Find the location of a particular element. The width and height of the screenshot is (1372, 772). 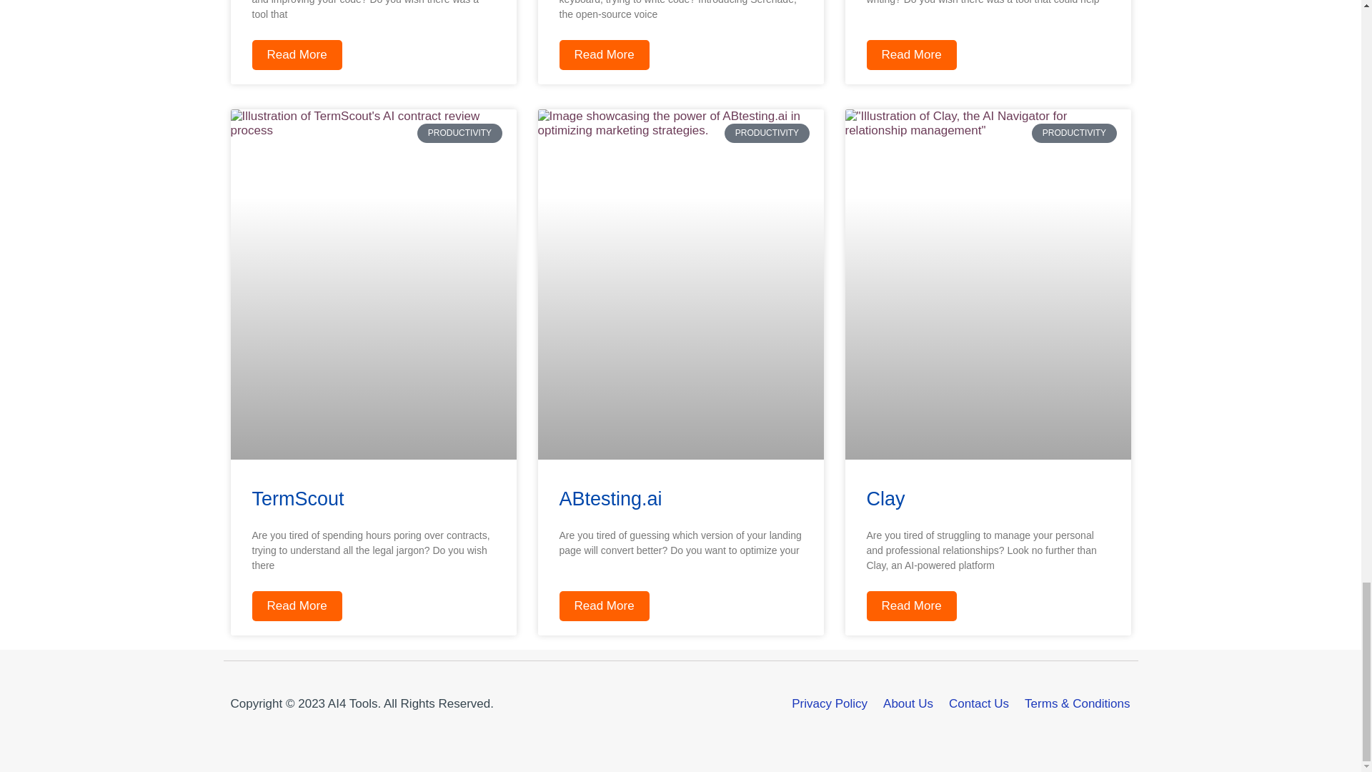

Privacy Policy is located at coordinates (830, 703).